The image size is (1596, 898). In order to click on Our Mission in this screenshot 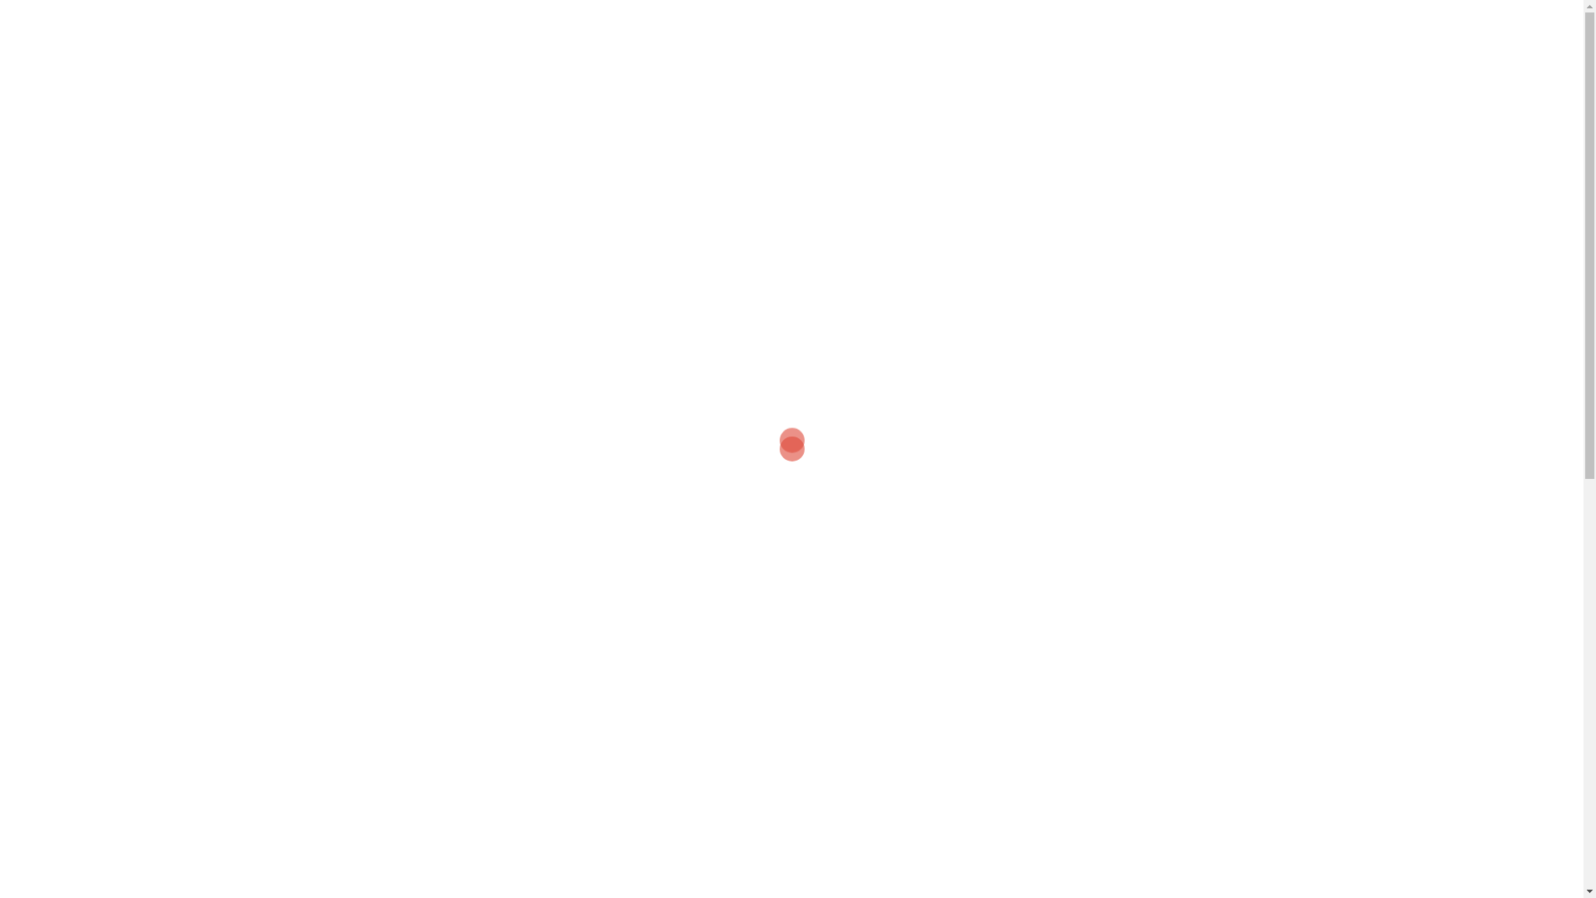, I will do `click(828, 28)`.